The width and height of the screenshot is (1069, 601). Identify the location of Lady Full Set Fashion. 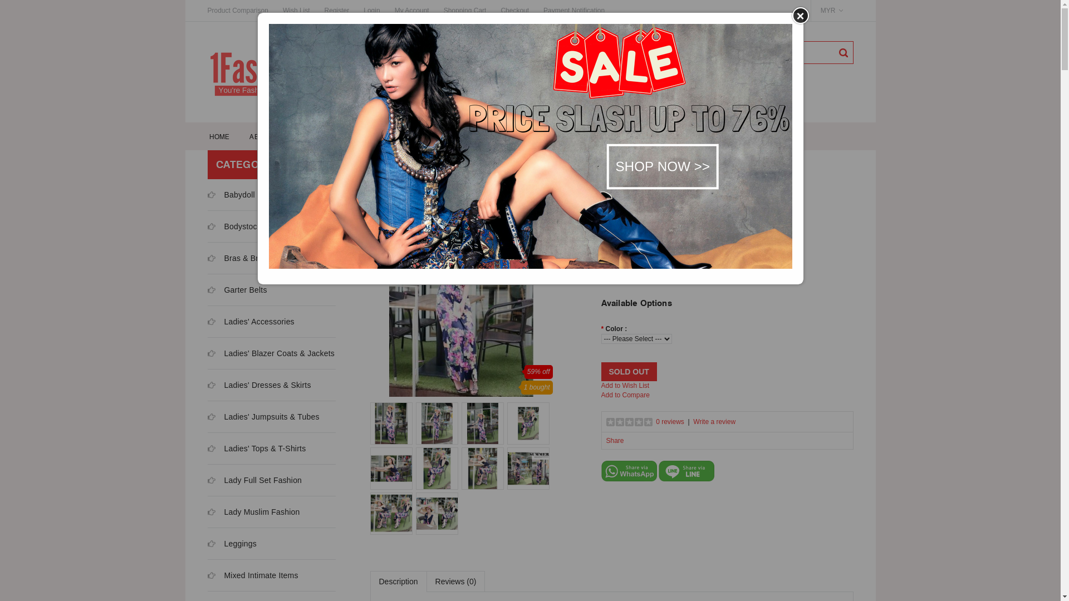
(263, 480).